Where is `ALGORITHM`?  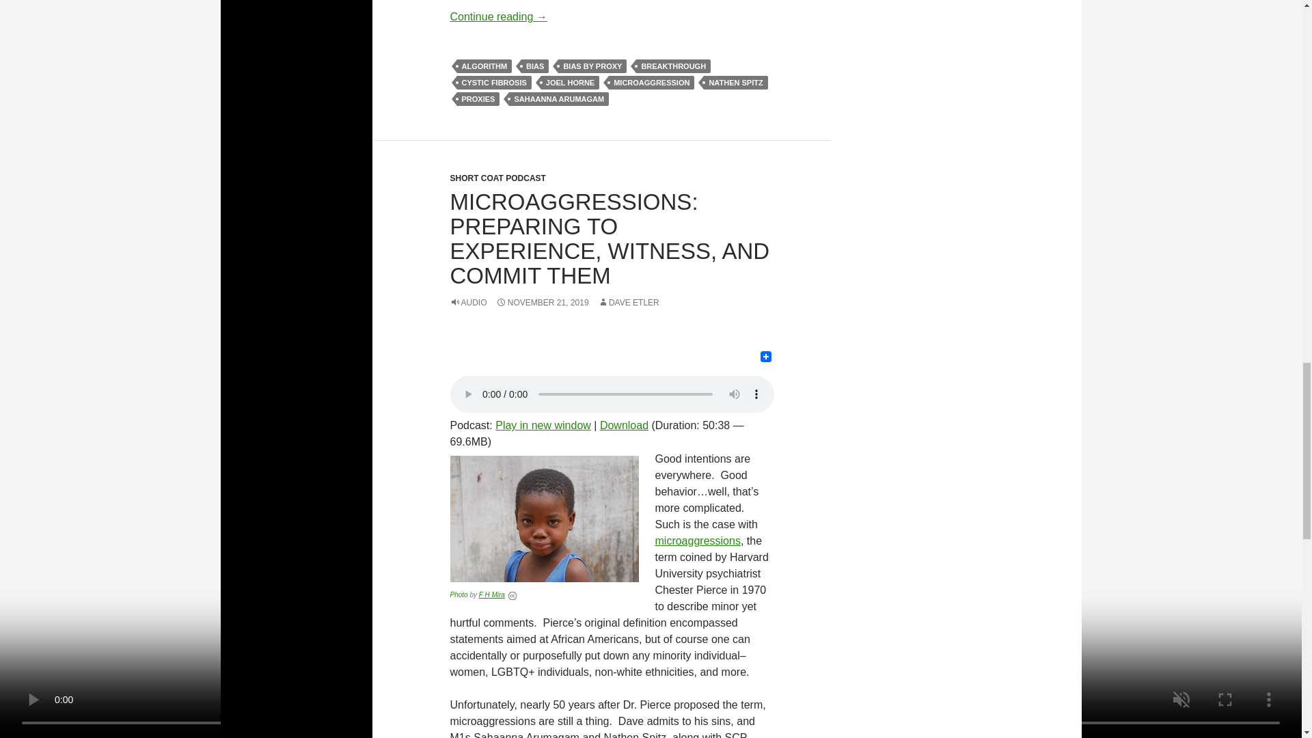 ALGORITHM is located at coordinates (484, 66).